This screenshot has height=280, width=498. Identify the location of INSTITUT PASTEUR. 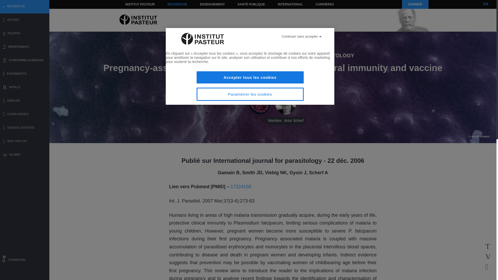
(140, 4).